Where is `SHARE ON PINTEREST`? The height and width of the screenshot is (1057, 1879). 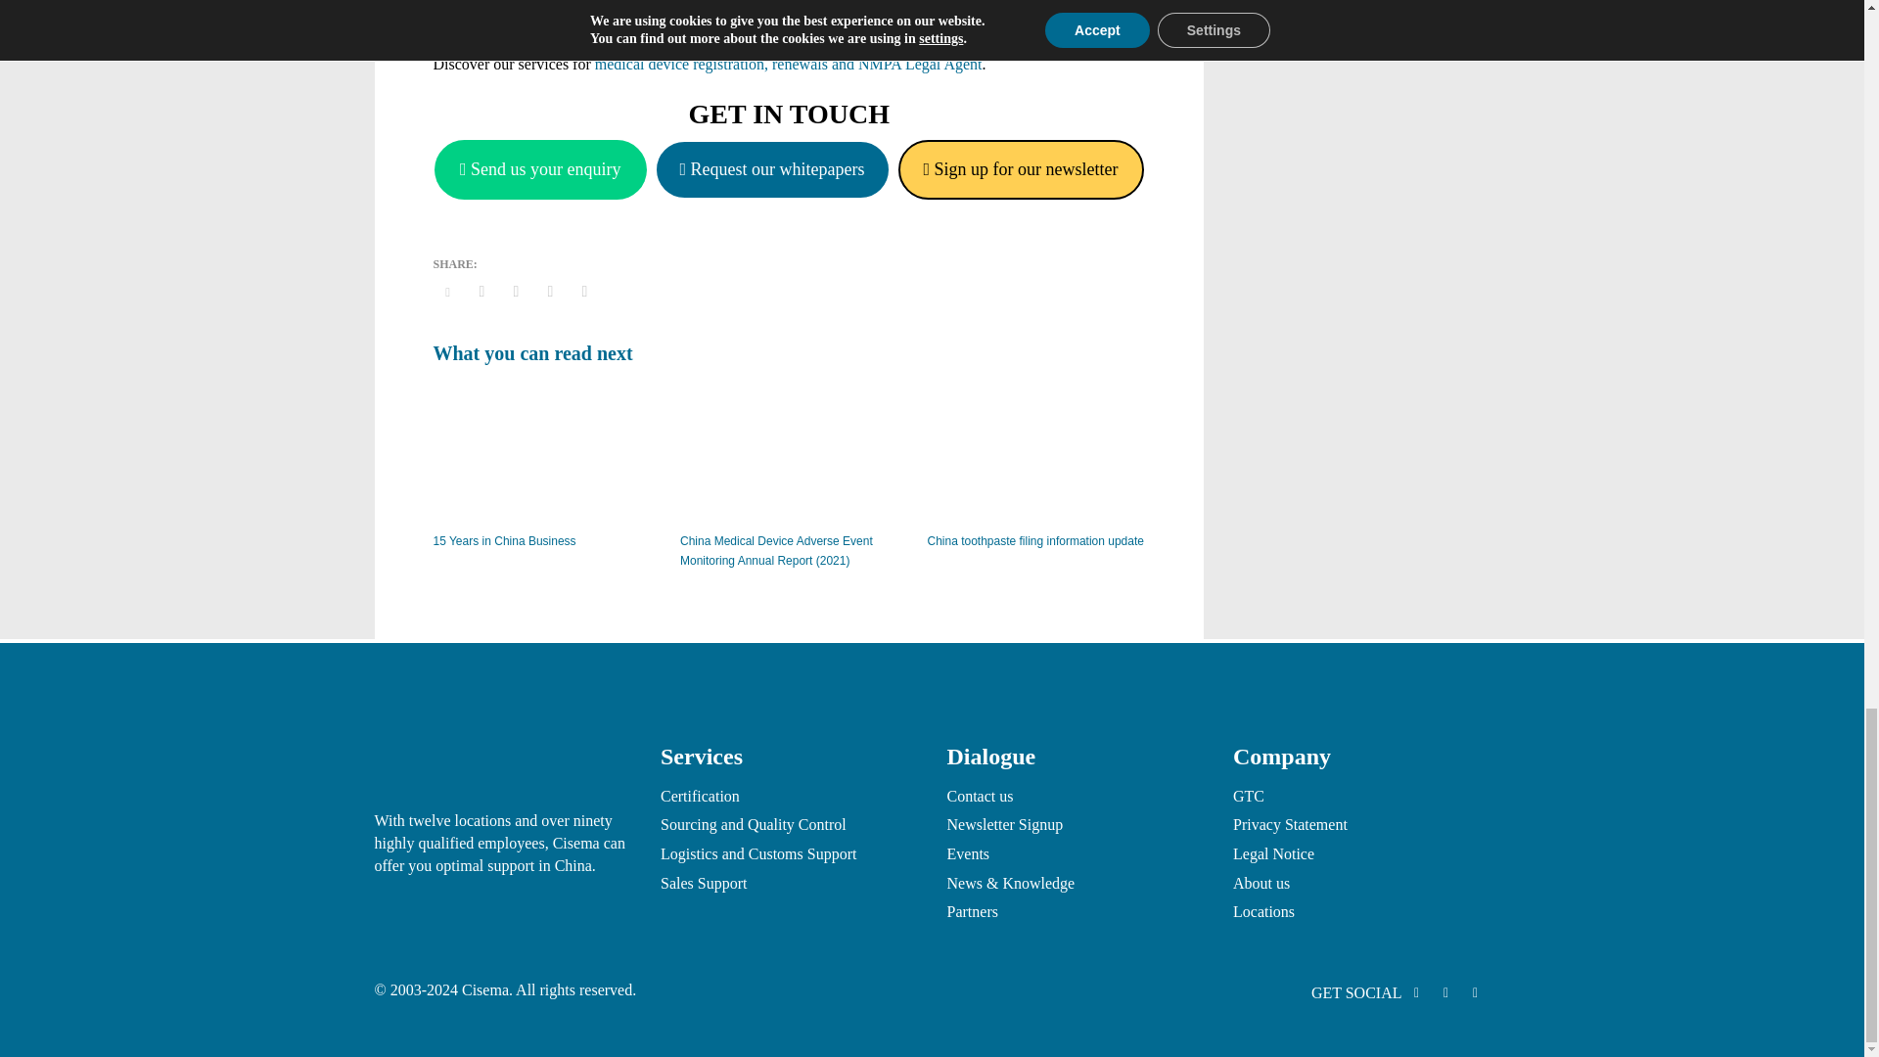 SHARE ON PINTEREST is located at coordinates (550, 292).